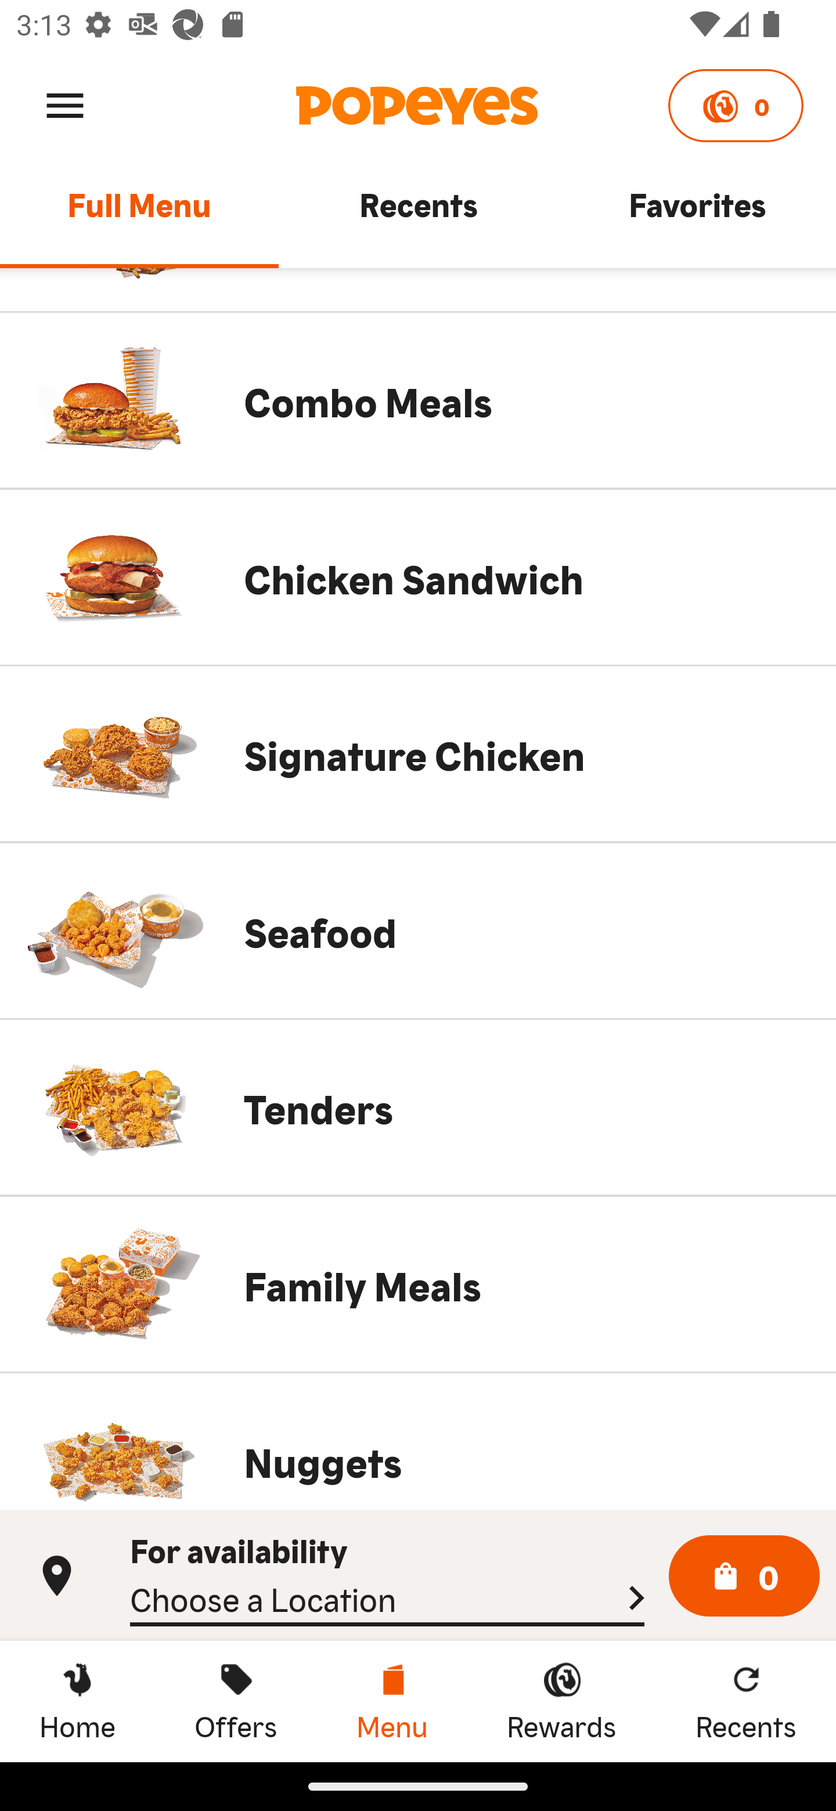  What do you see at coordinates (418, 930) in the screenshot?
I see `Seafood, Seafood Seafood Seafood` at bounding box center [418, 930].